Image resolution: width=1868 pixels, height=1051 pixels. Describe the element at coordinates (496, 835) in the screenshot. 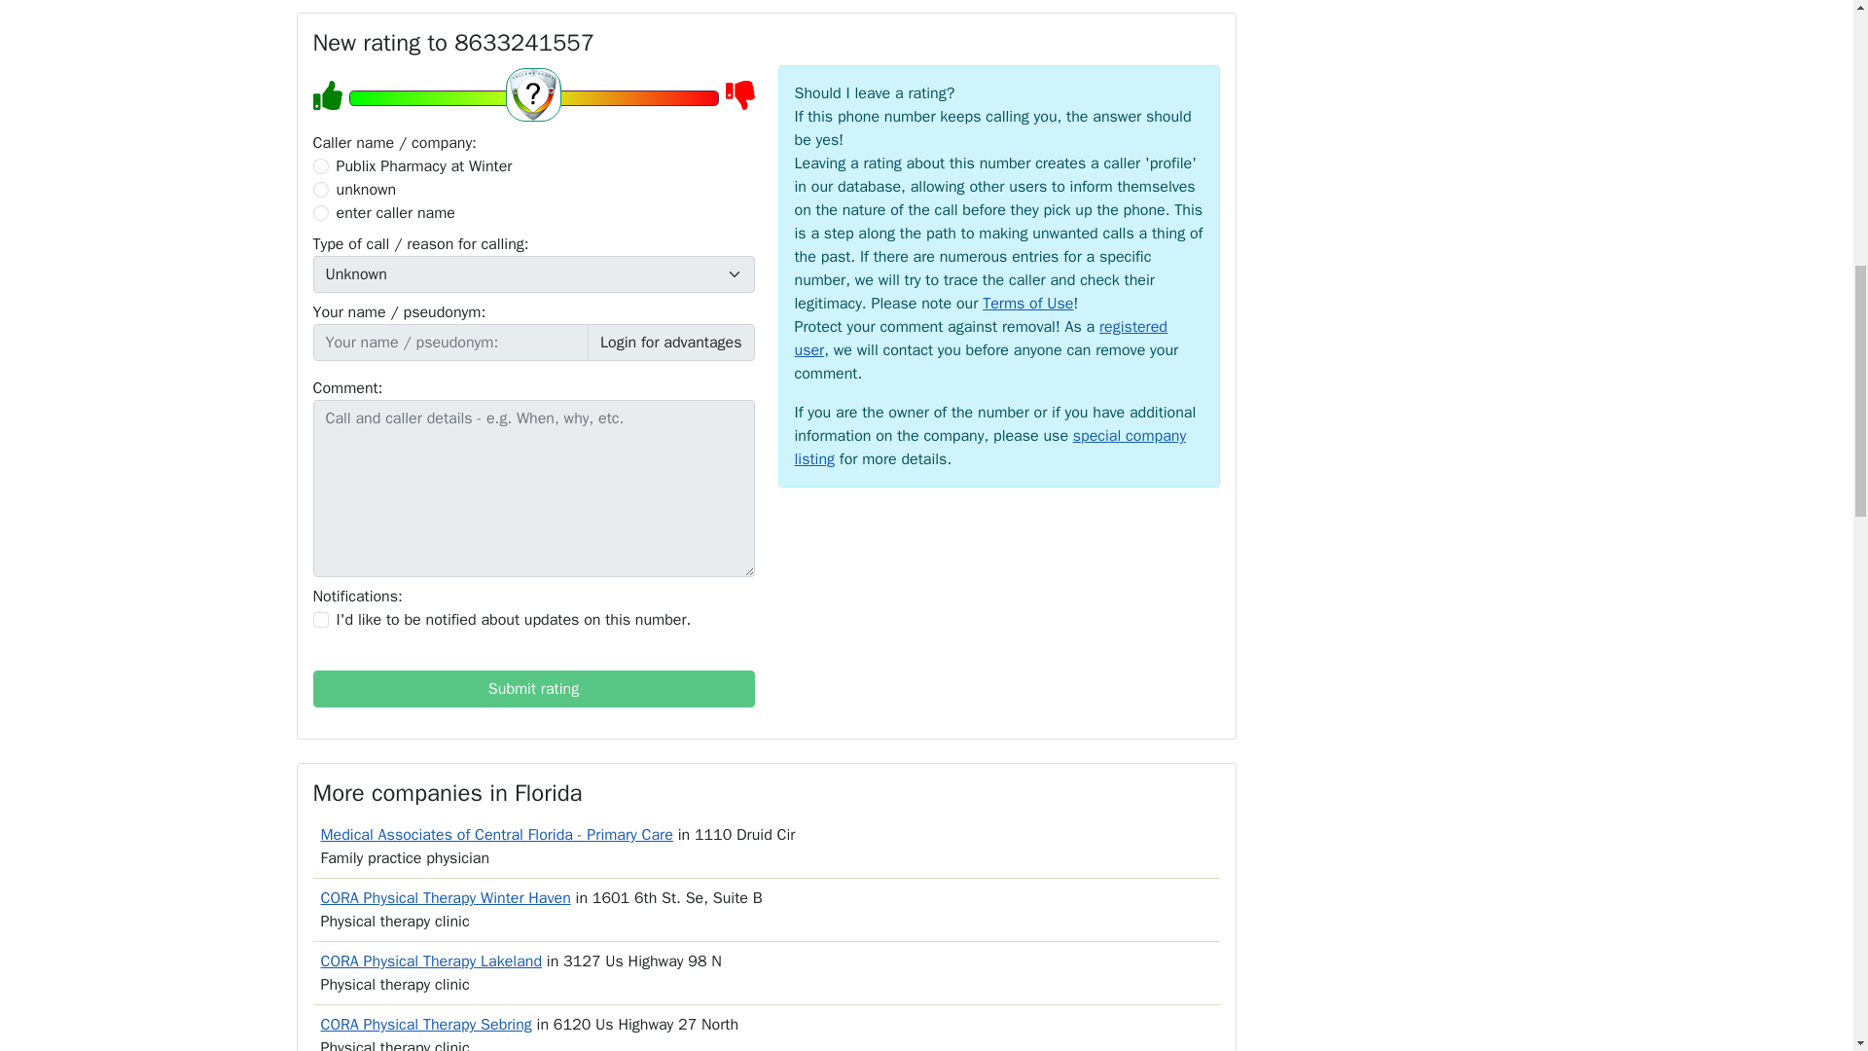

I see `Medical Associates of Central Florida - Primary Care` at that location.